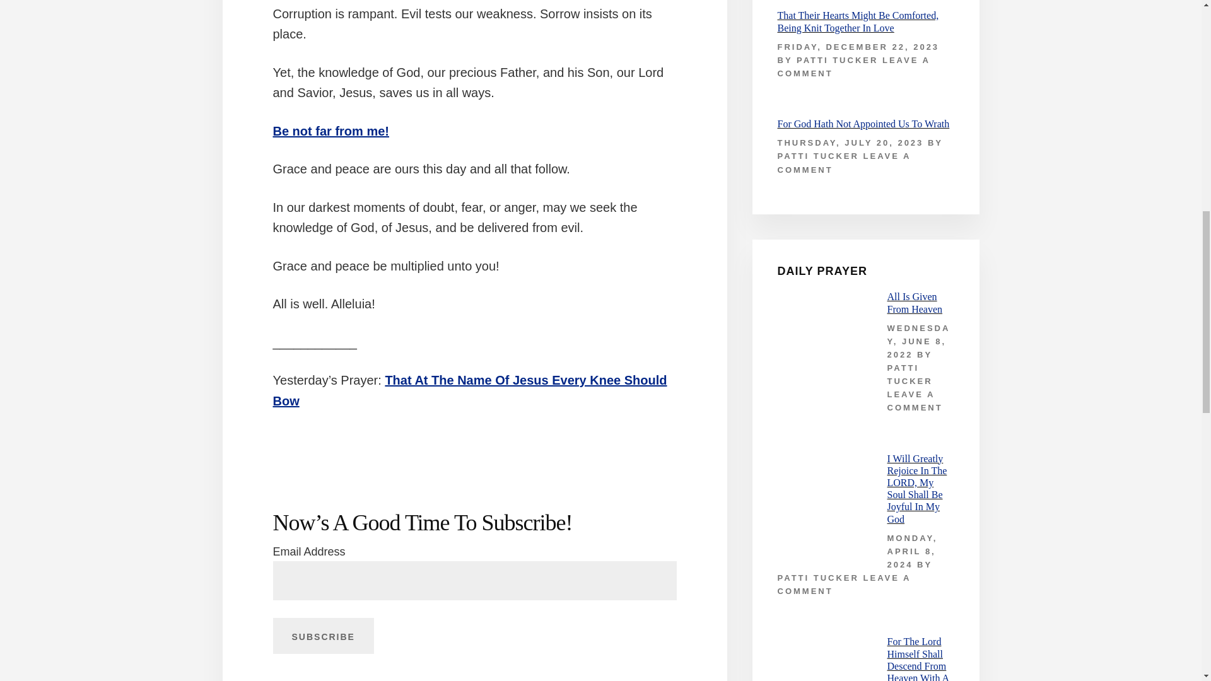 The width and height of the screenshot is (1211, 681). I want to click on For God Hath Not Appointed Us To Wrath, so click(863, 124).